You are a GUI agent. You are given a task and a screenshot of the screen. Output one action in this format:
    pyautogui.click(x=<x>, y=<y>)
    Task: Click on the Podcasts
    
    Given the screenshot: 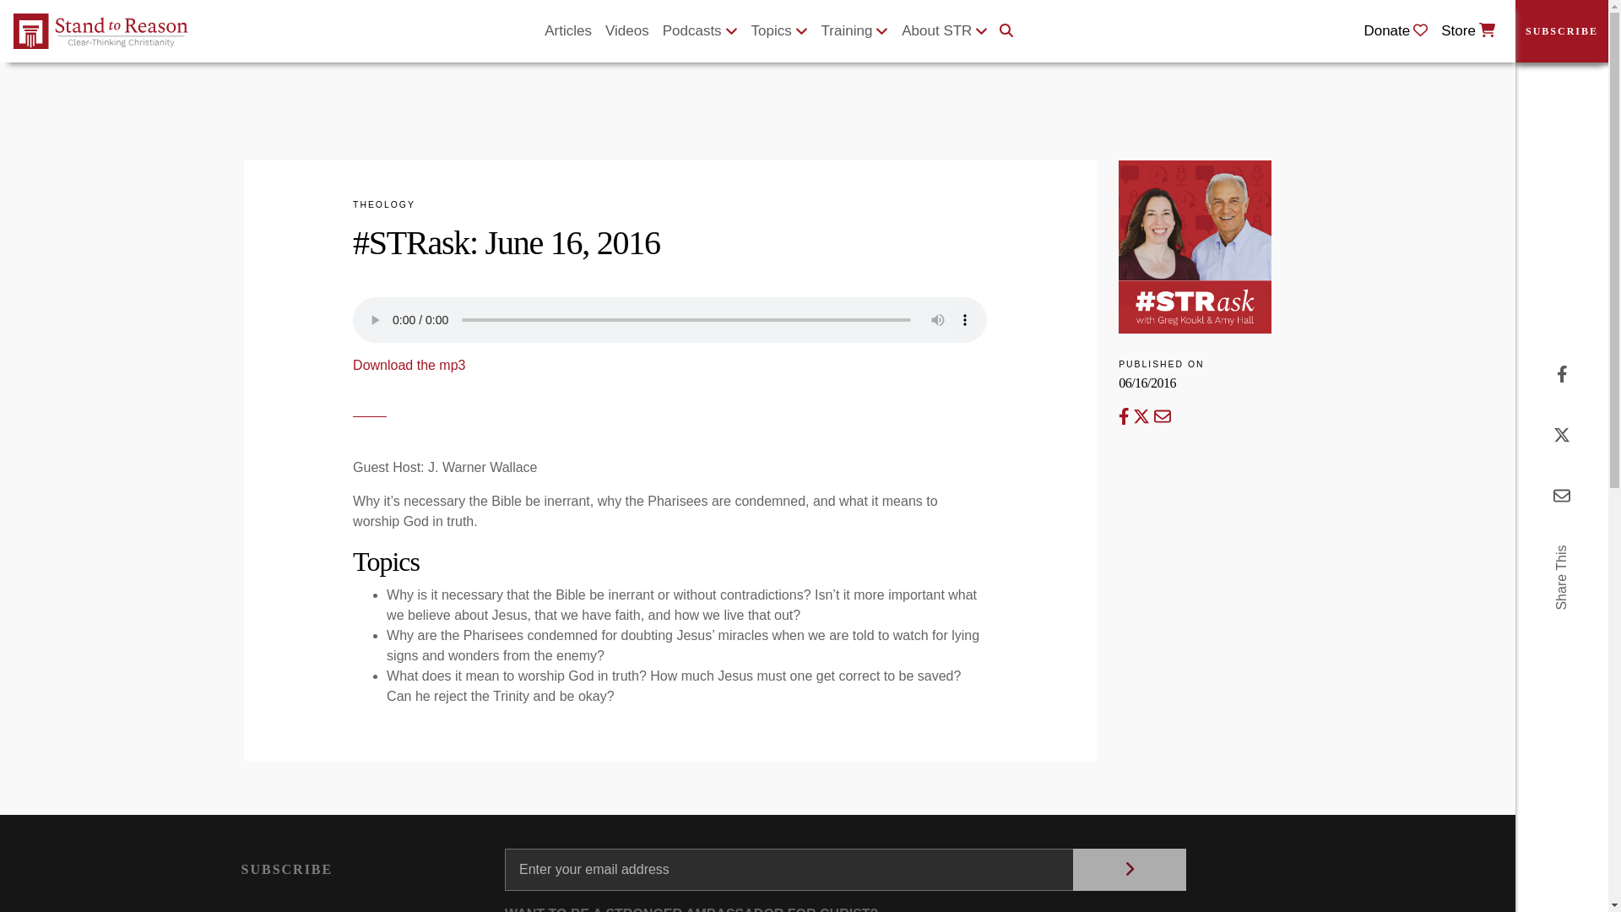 What is the action you would take?
    pyautogui.click(x=700, y=31)
    